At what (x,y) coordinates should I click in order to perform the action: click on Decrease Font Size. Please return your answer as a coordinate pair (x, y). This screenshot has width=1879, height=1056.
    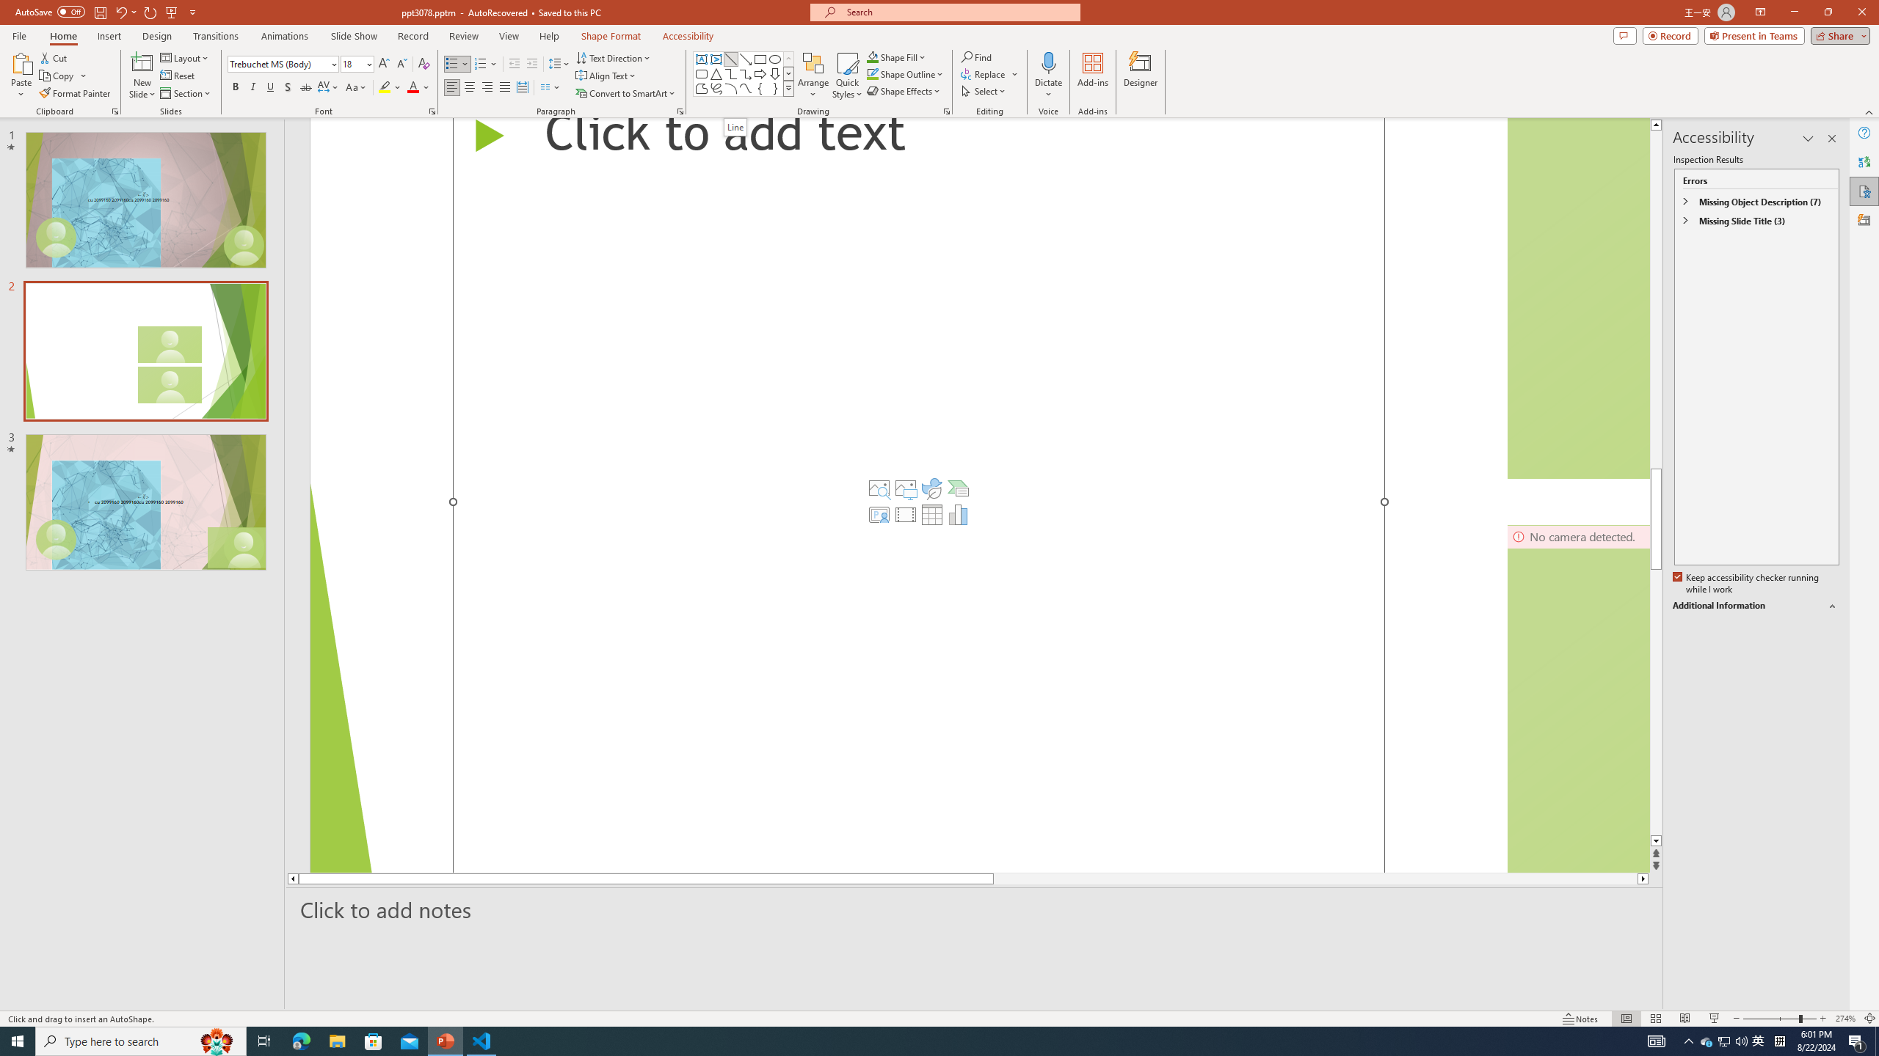
    Looking at the image, I should click on (401, 65).